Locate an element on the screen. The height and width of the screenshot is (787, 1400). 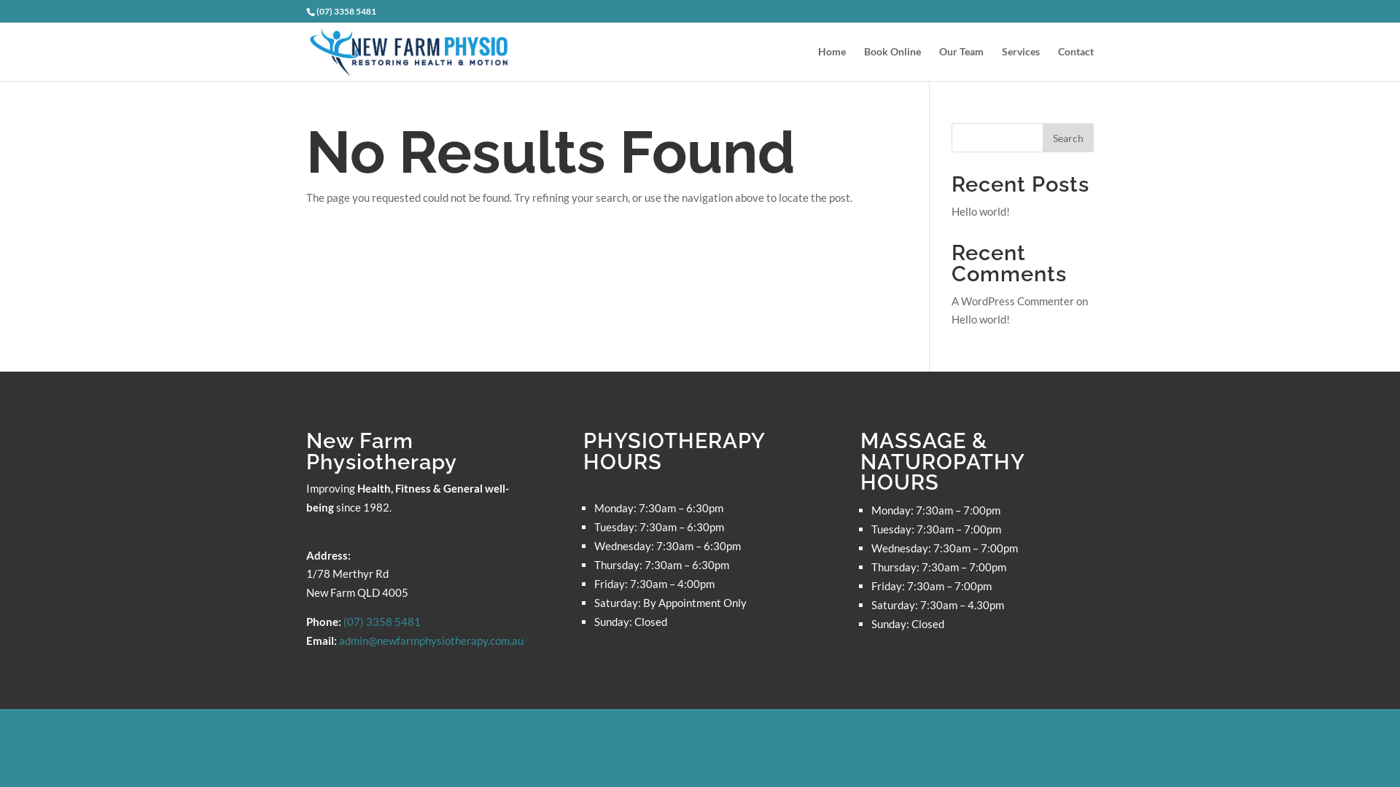
Book Online is located at coordinates (892, 64).